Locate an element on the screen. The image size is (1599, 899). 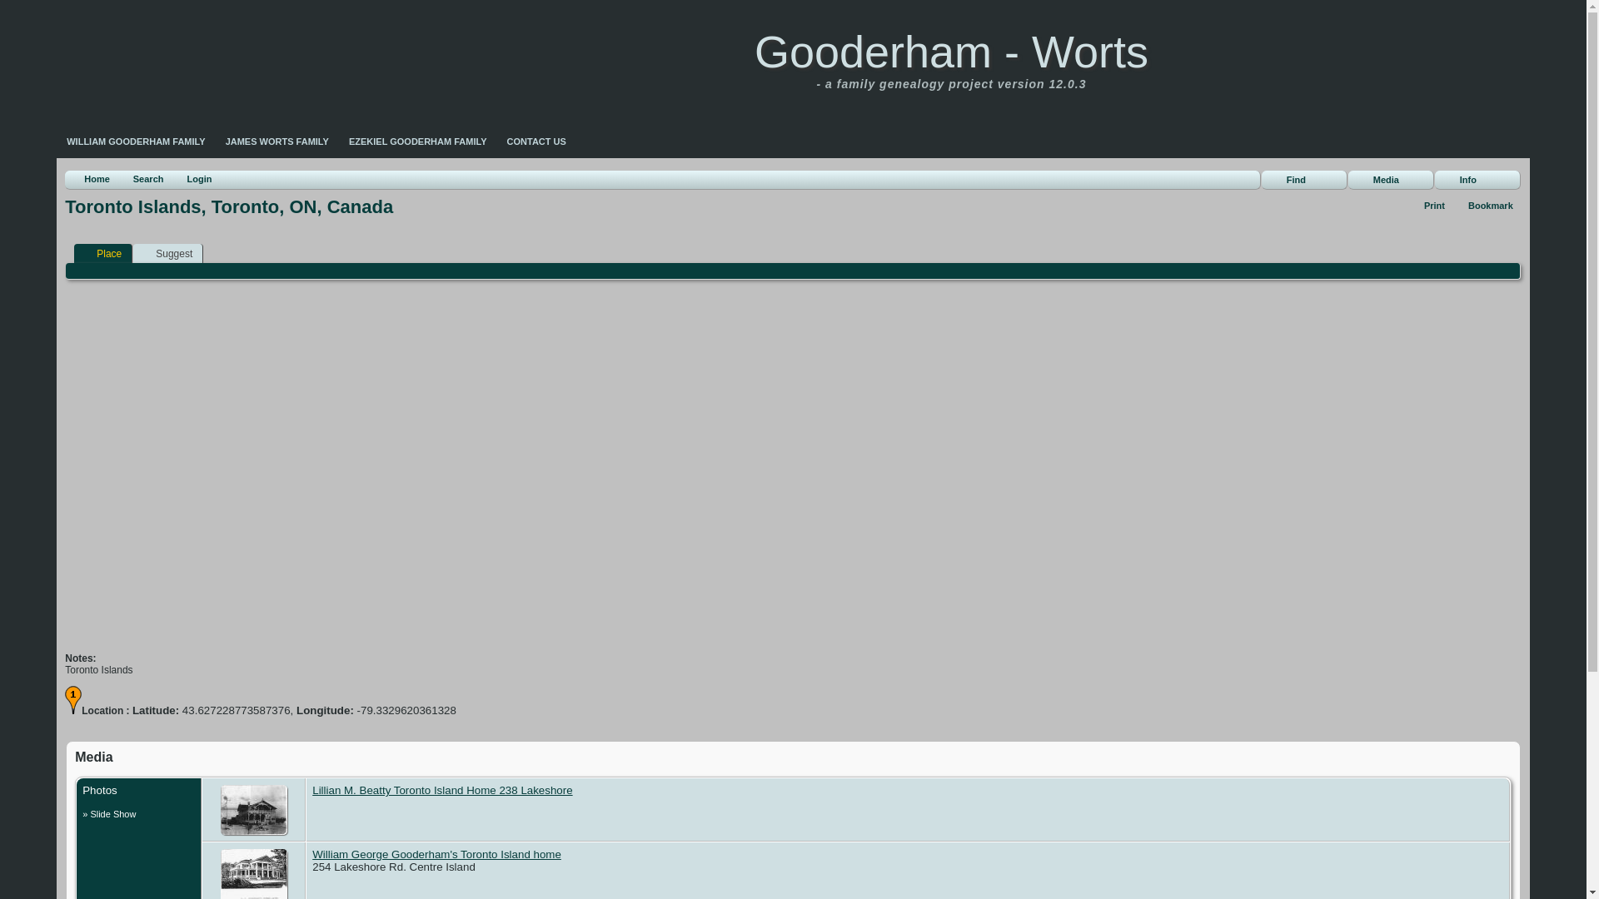
JAMES WORTS FAMILY is located at coordinates (277, 142).